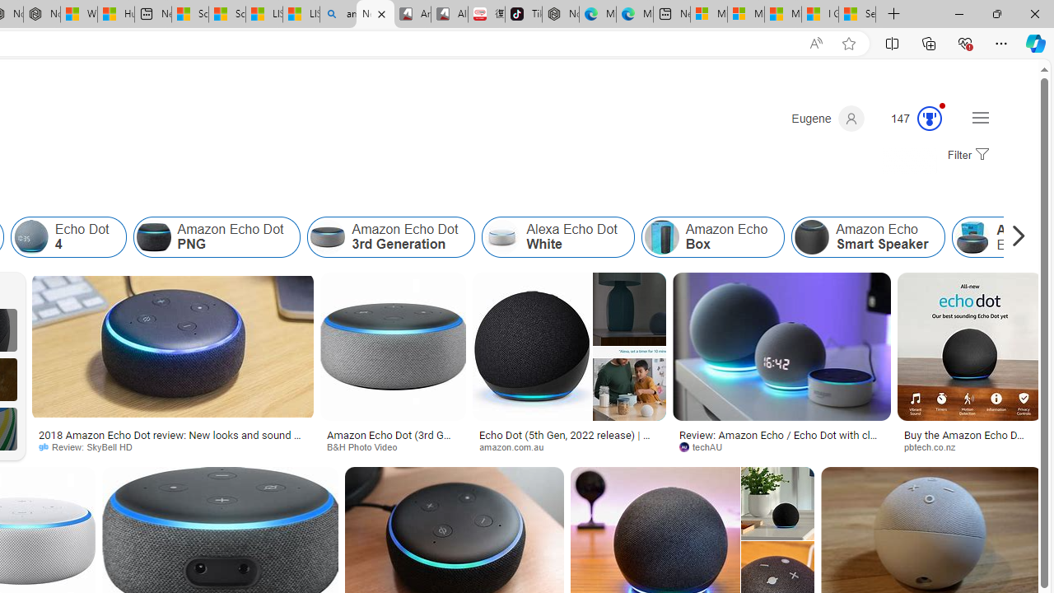  I want to click on Alexa Echo Dot White, so click(558, 237).